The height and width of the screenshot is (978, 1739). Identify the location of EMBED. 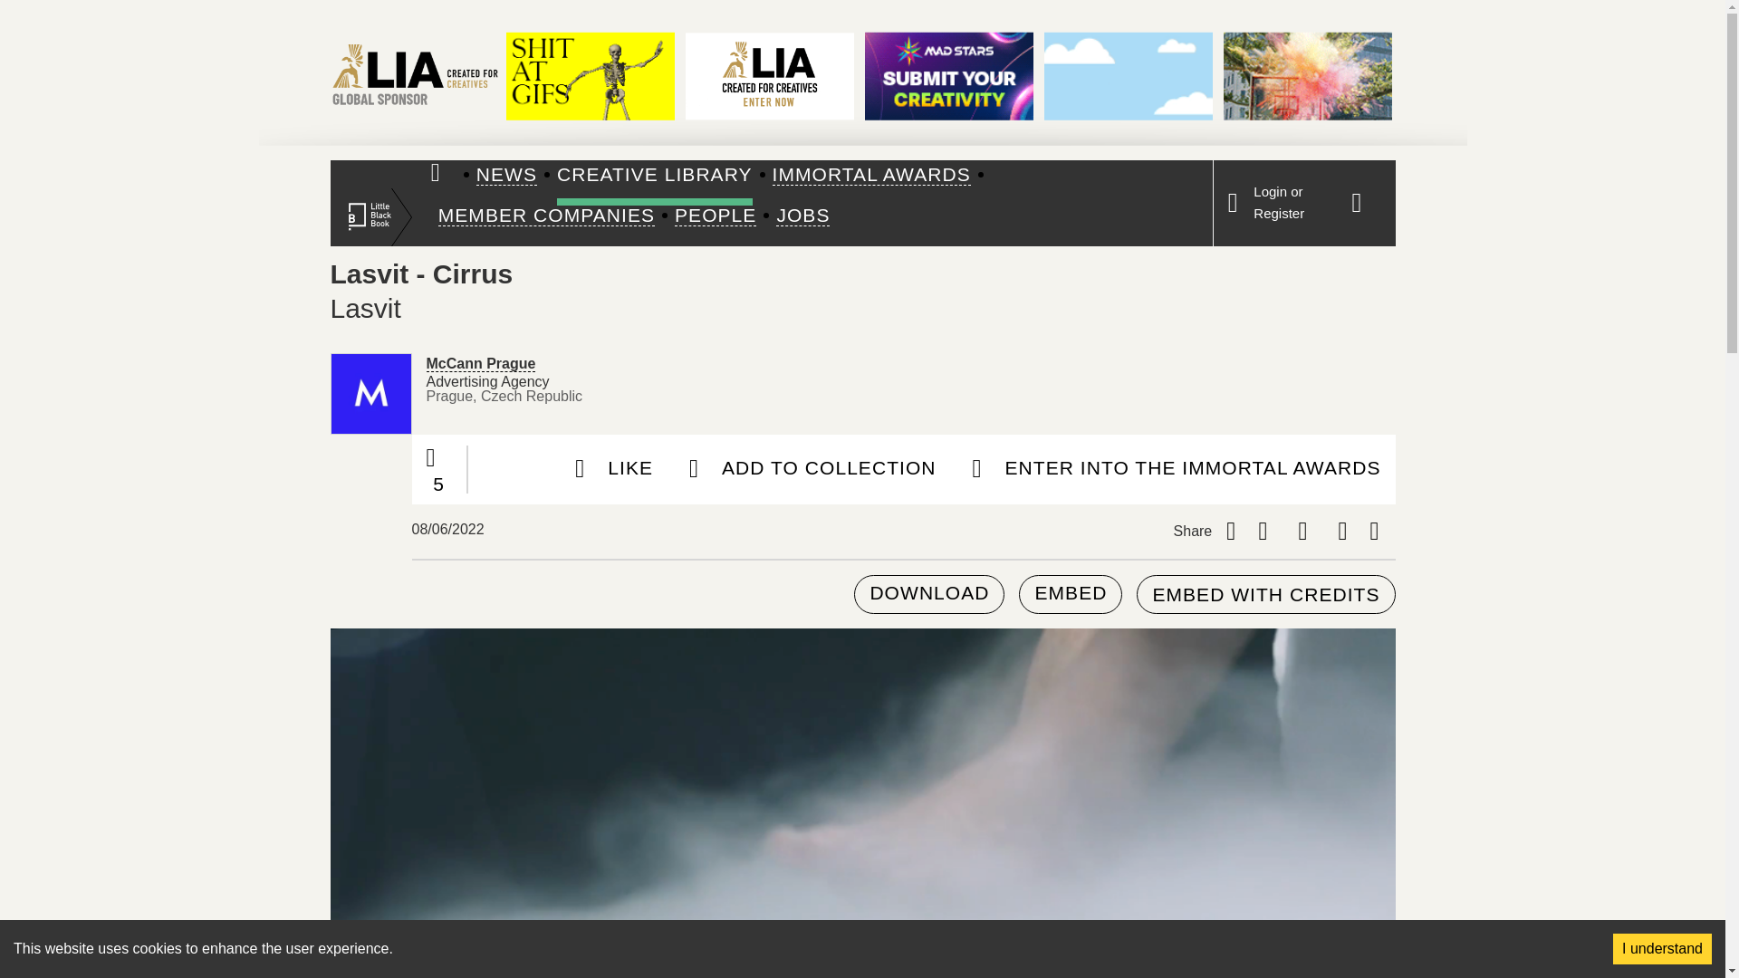
(1071, 594).